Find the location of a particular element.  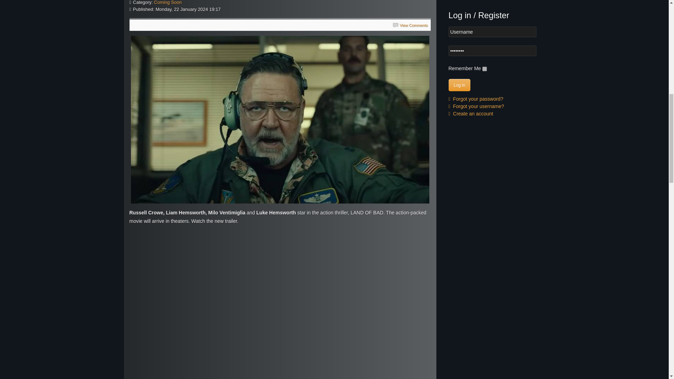

Forgot your password? is located at coordinates (476, 99).